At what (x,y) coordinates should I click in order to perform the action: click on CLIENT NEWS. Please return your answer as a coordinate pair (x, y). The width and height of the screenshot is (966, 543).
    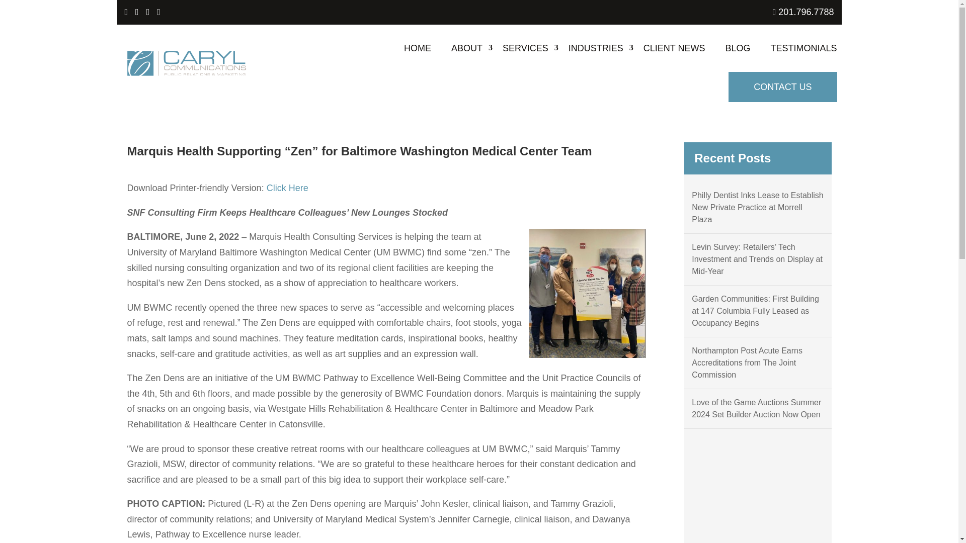
    Looking at the image, I should click on (674, 48).